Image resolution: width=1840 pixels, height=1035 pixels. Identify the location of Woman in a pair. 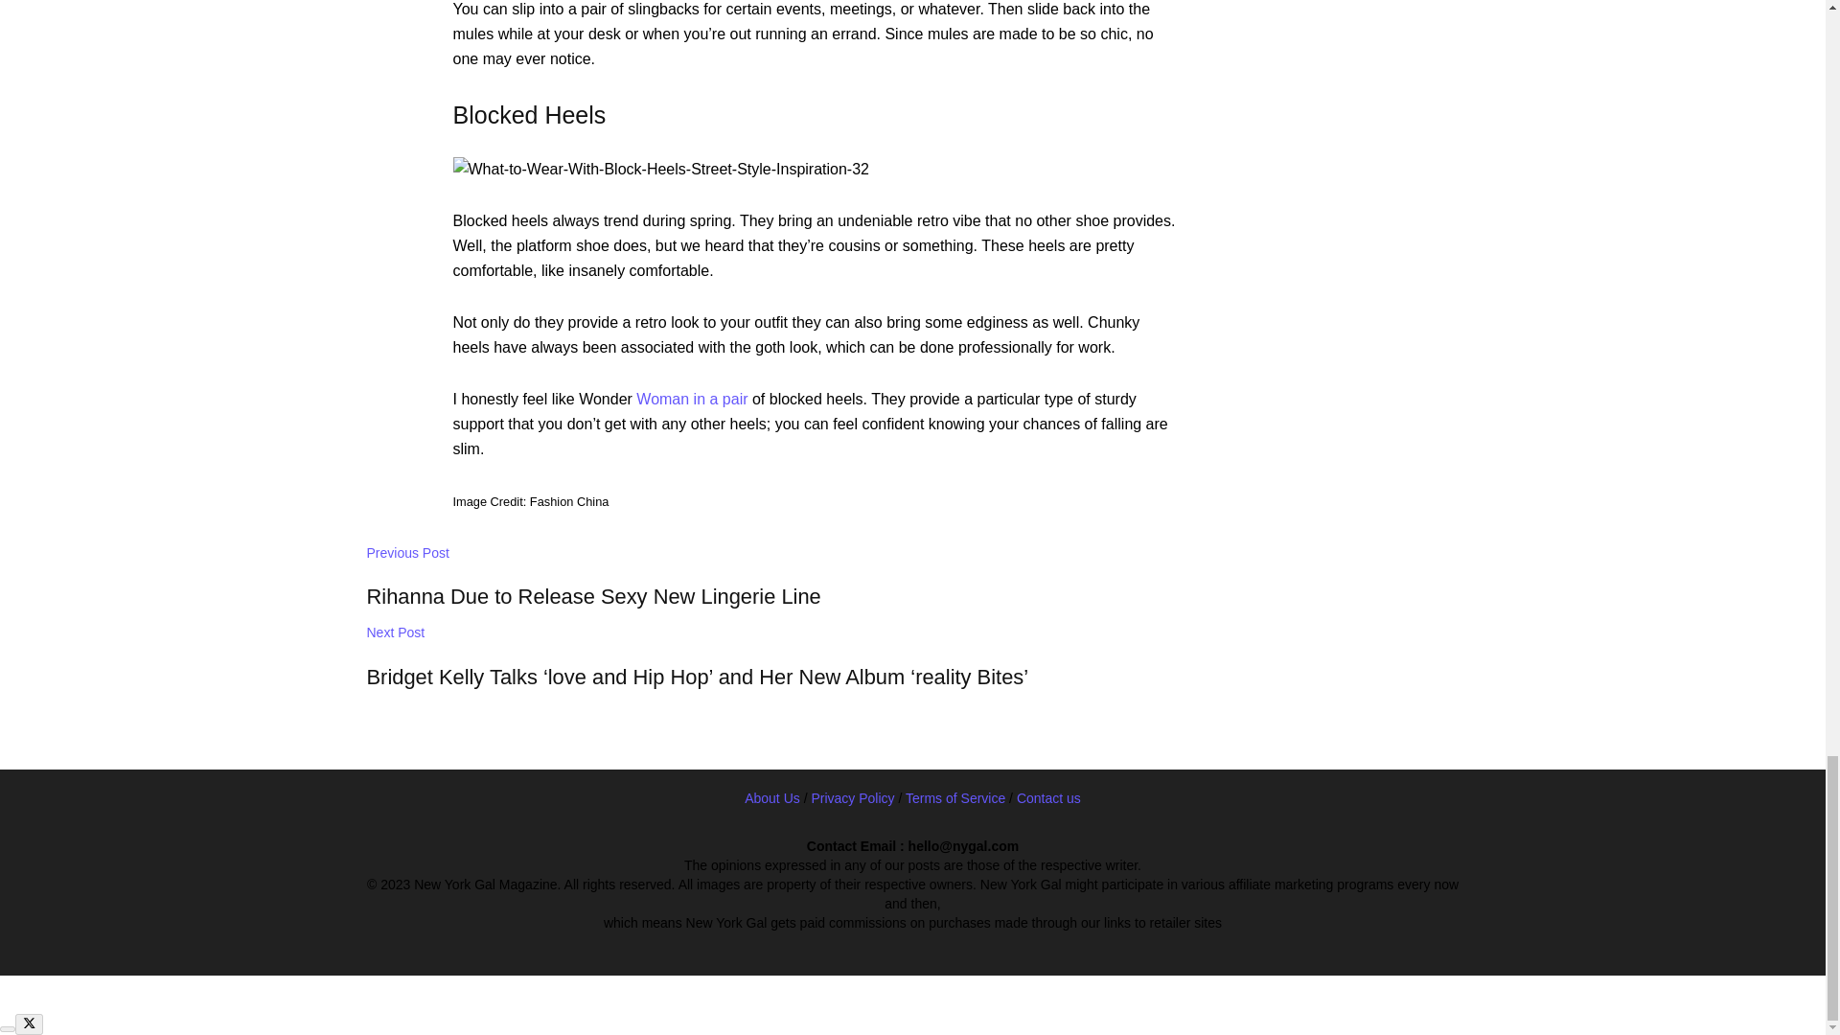
(692, 399).